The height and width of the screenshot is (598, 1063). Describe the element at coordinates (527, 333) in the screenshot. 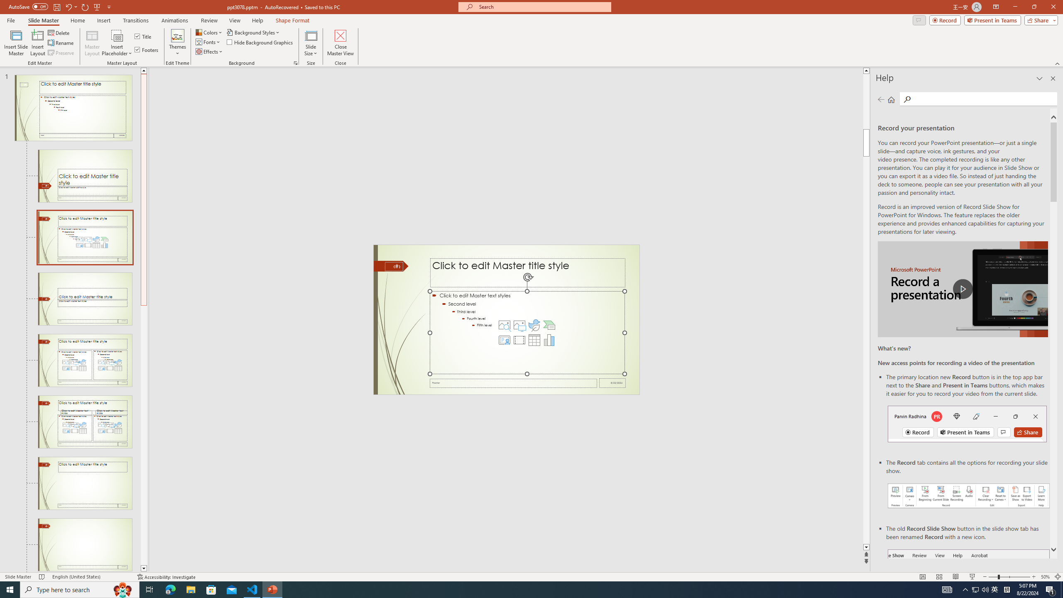

I see `Content Placeholder` at that location.